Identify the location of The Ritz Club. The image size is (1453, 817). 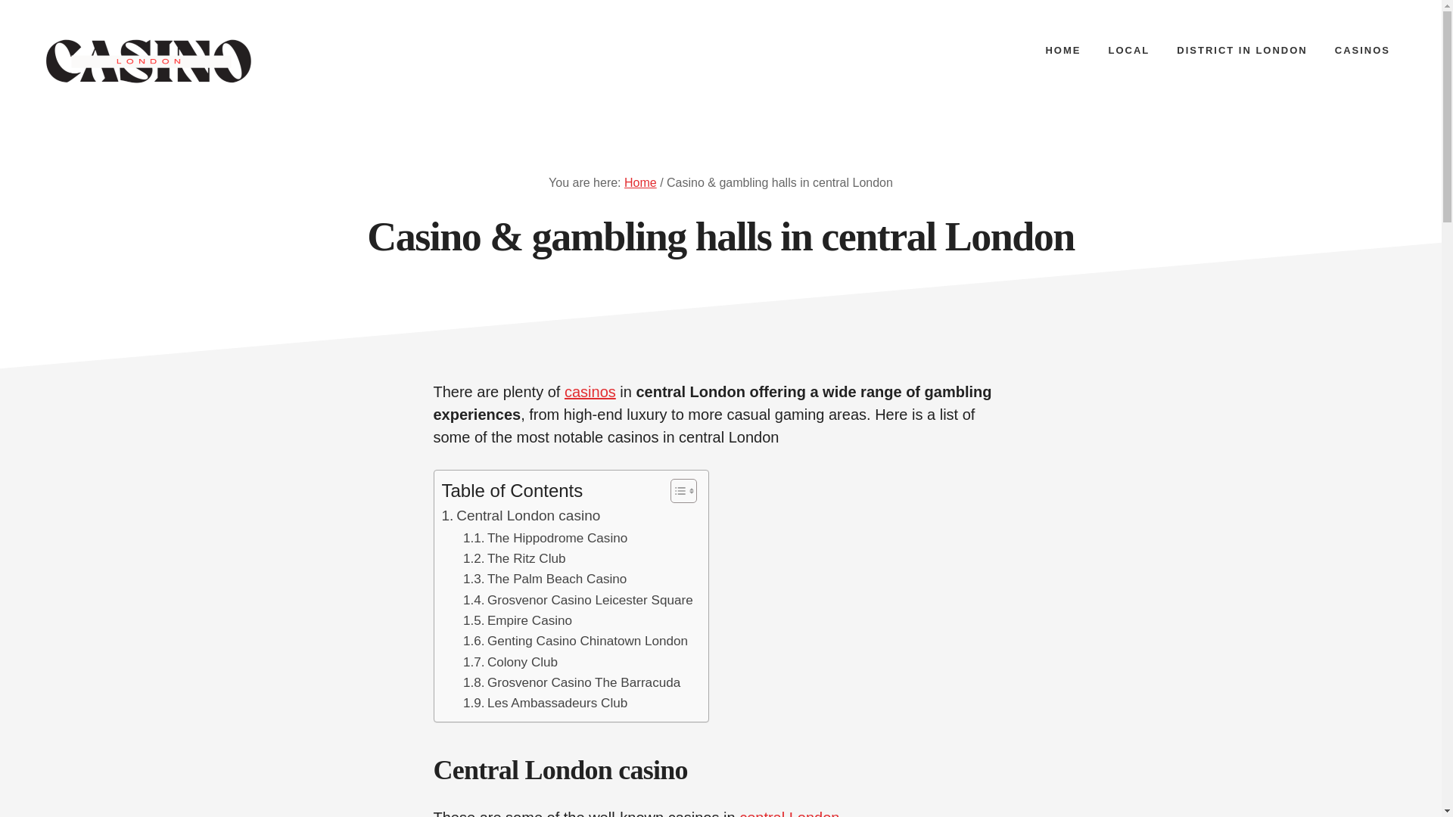
(514, 558).